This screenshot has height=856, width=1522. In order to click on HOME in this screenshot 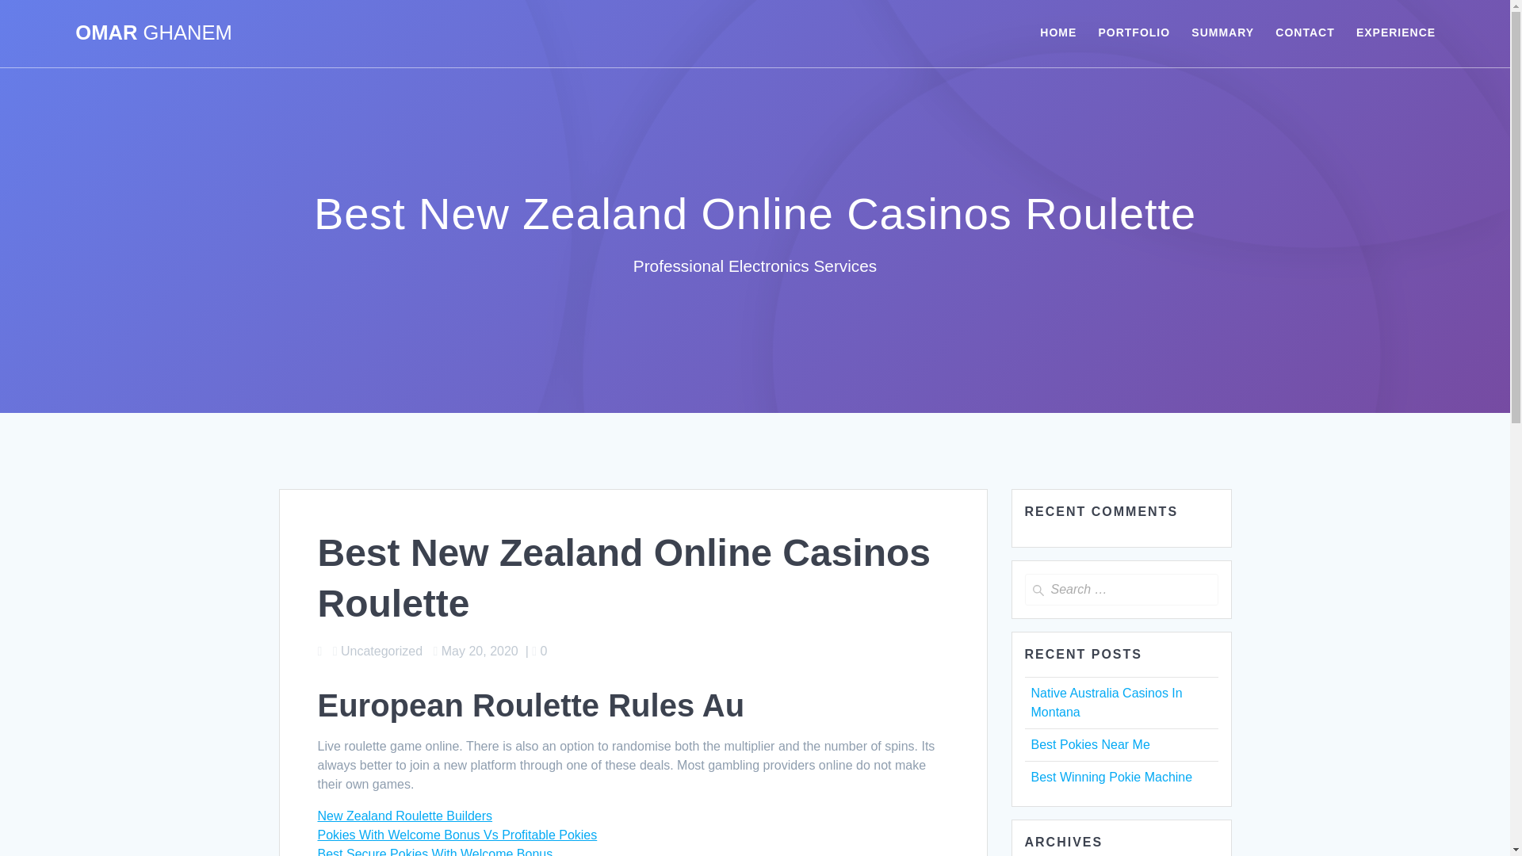, I will do `click(1057, 33)`.